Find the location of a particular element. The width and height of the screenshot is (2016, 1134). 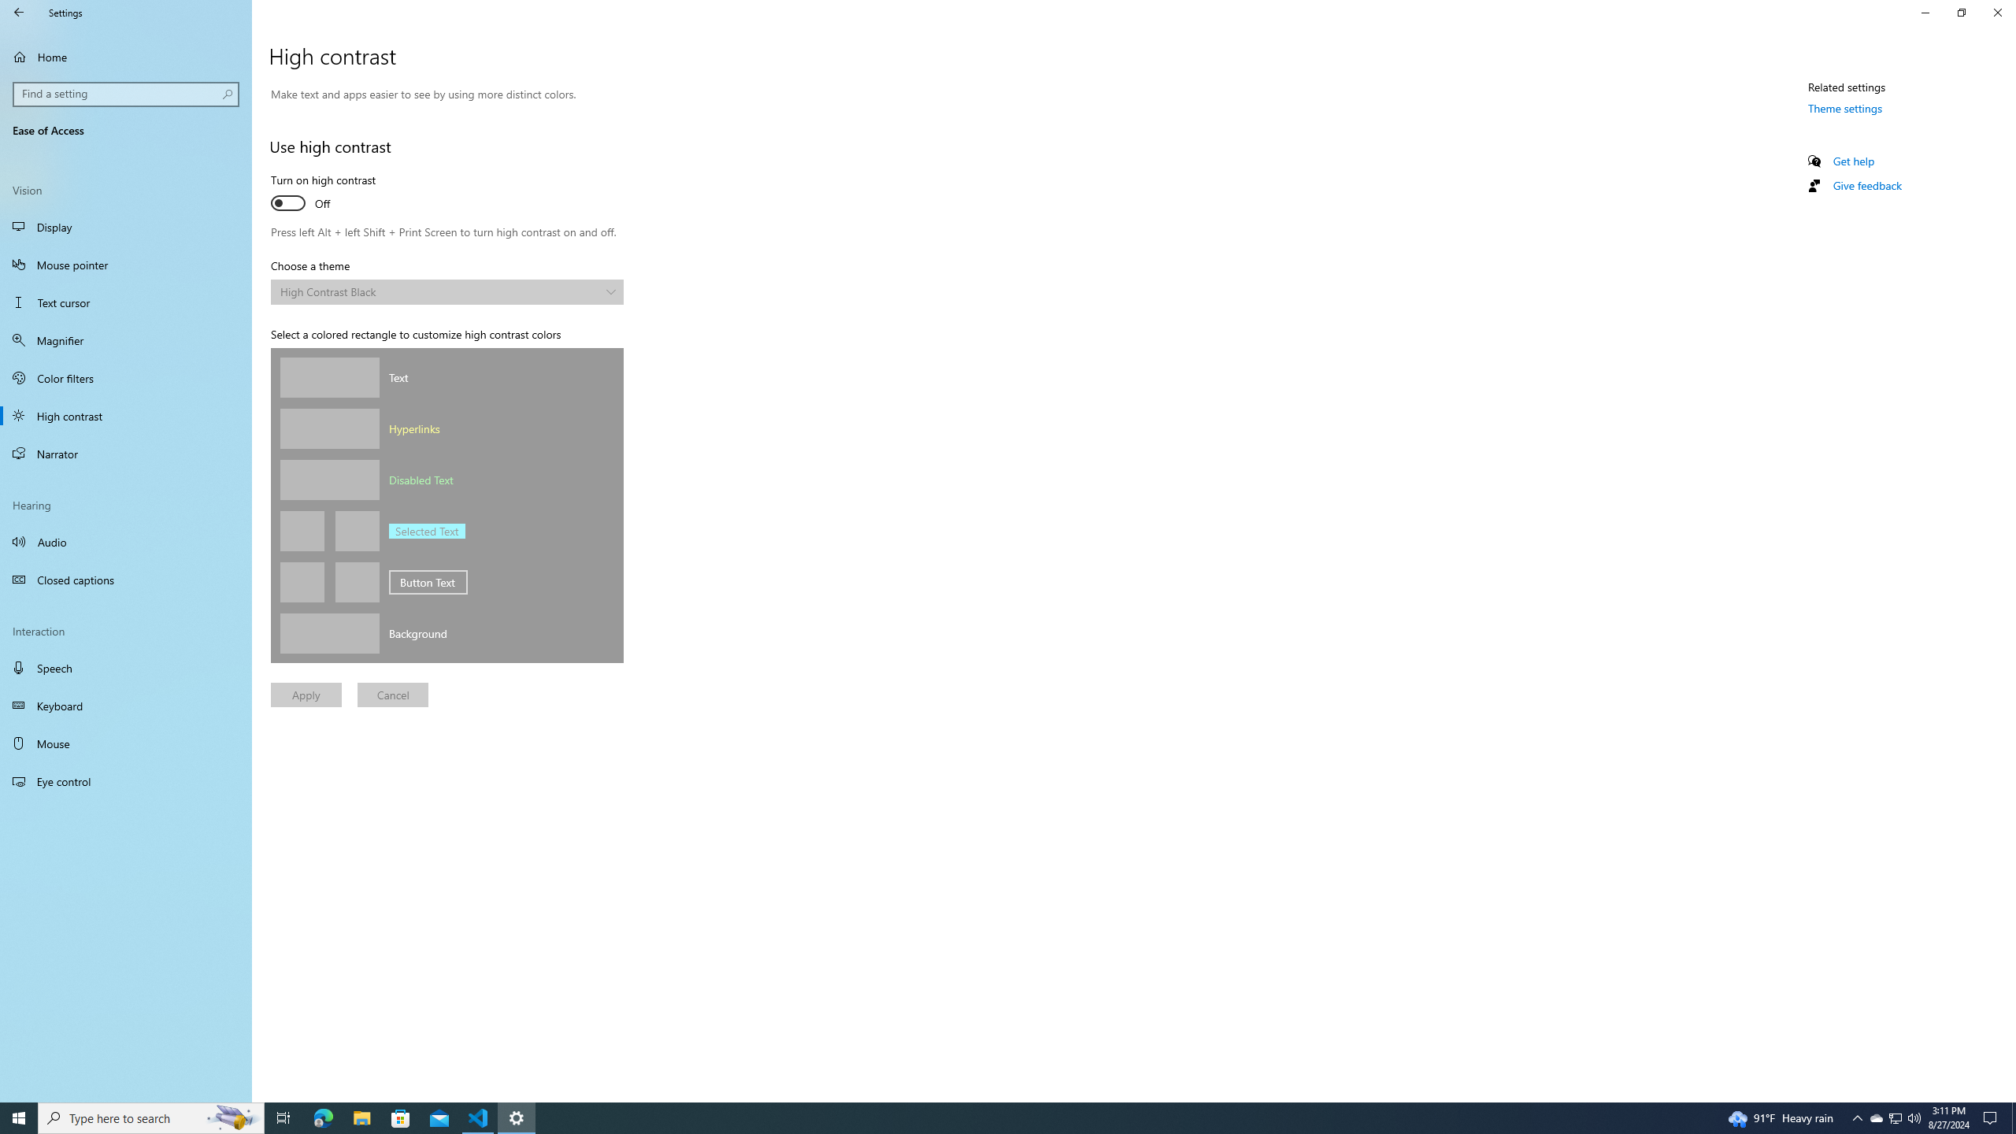

Get help is located at coordinates (1896, 1118).